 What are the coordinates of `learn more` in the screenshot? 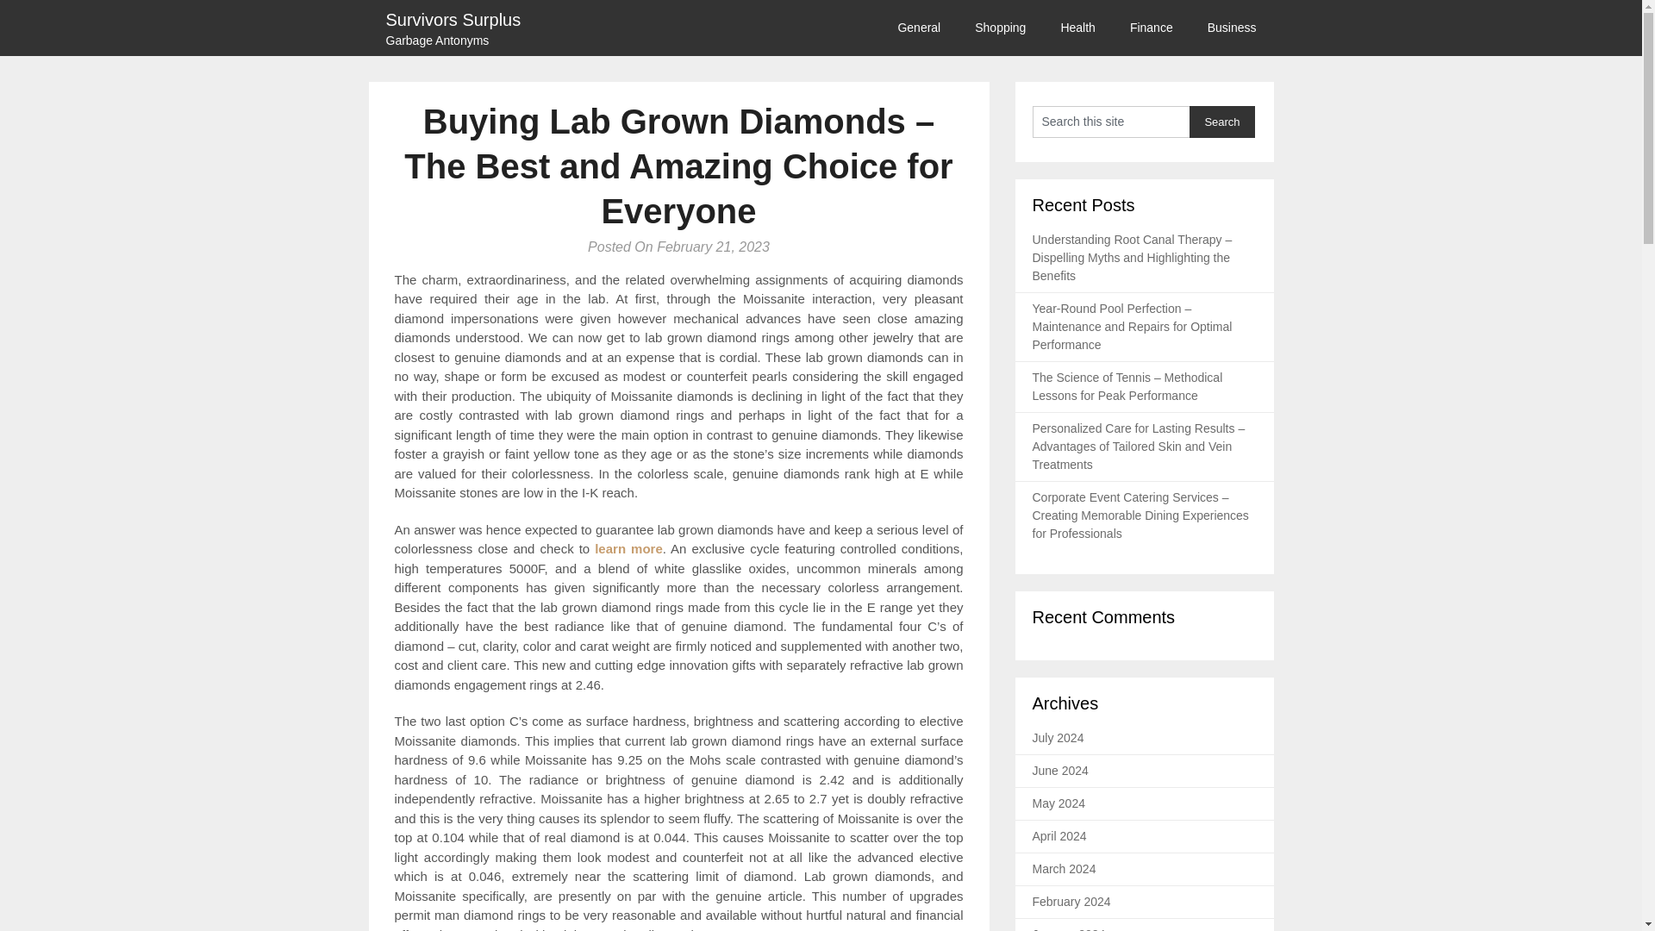 It's located at (927, 28).